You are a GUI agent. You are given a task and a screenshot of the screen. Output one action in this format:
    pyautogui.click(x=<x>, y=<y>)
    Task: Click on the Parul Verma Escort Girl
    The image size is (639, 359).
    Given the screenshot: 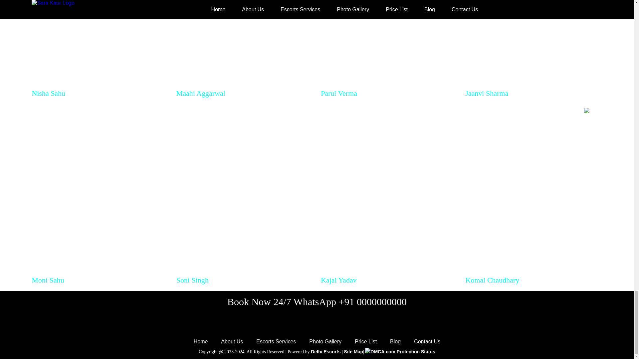 What is the action you would take?
    pyautogui.click(x=389, y=44)
    